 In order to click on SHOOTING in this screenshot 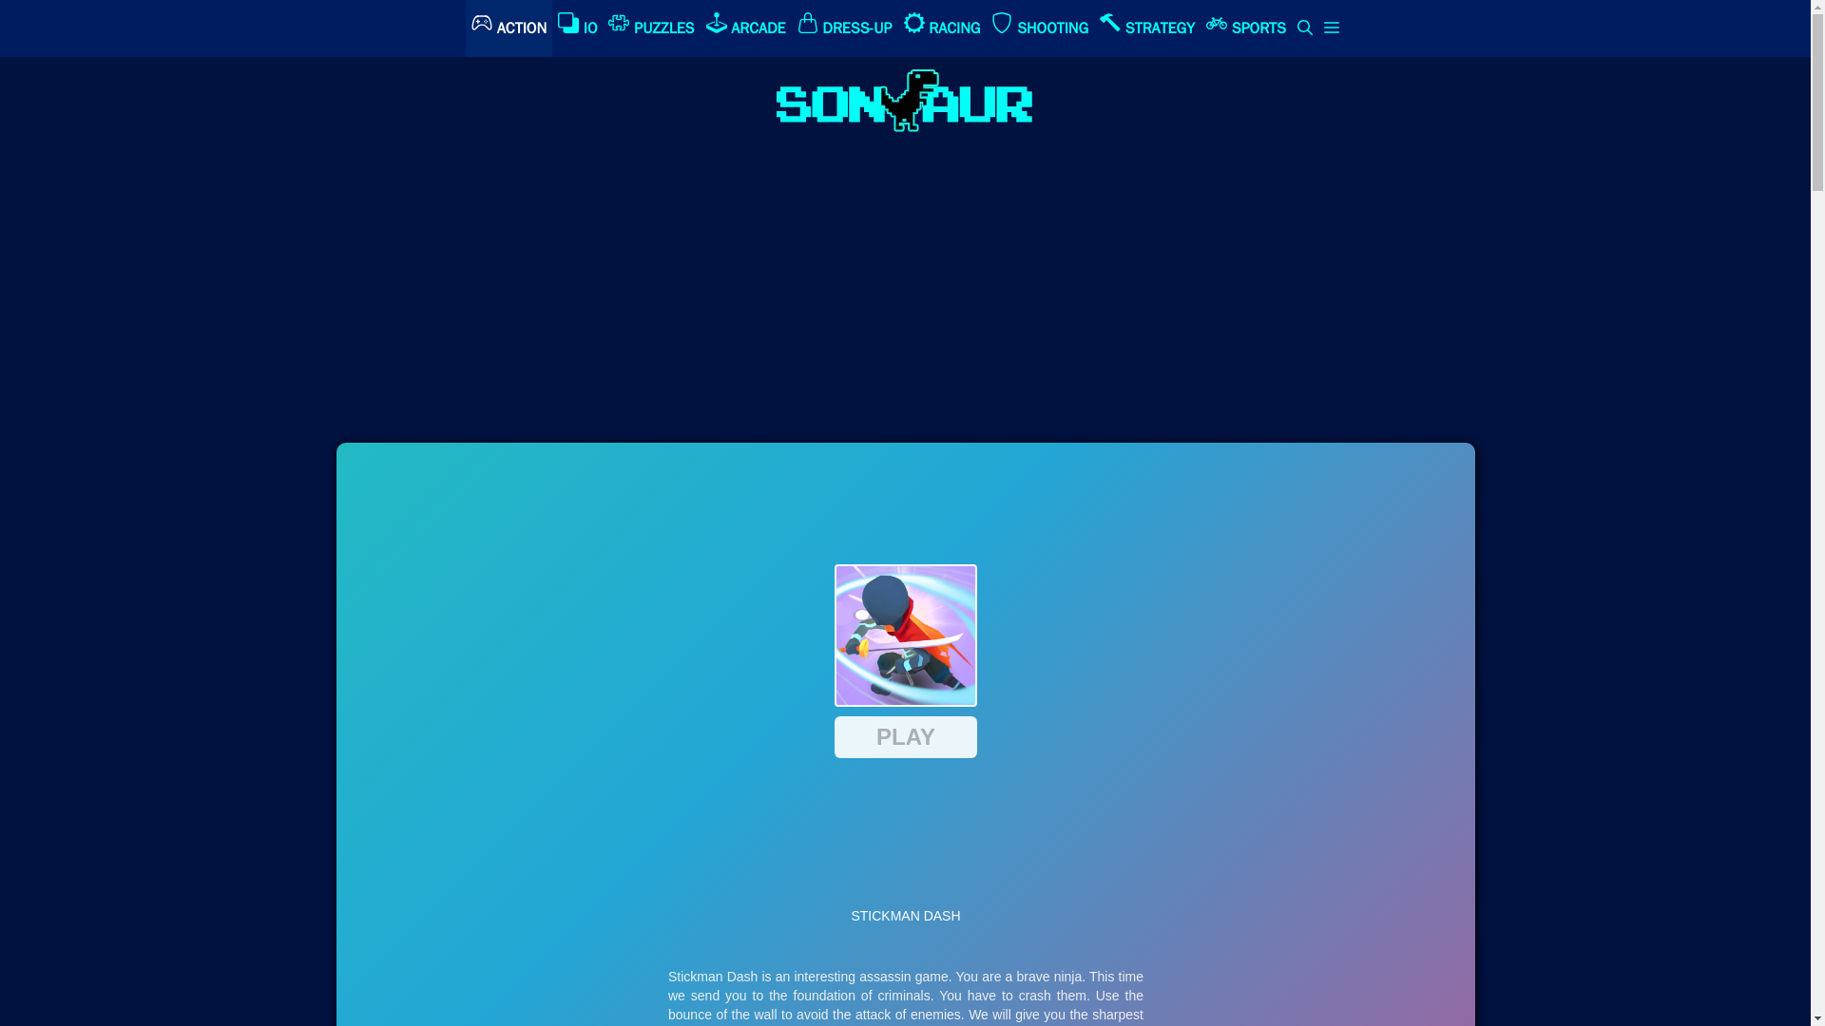, I will do `click(1039, 28)`.